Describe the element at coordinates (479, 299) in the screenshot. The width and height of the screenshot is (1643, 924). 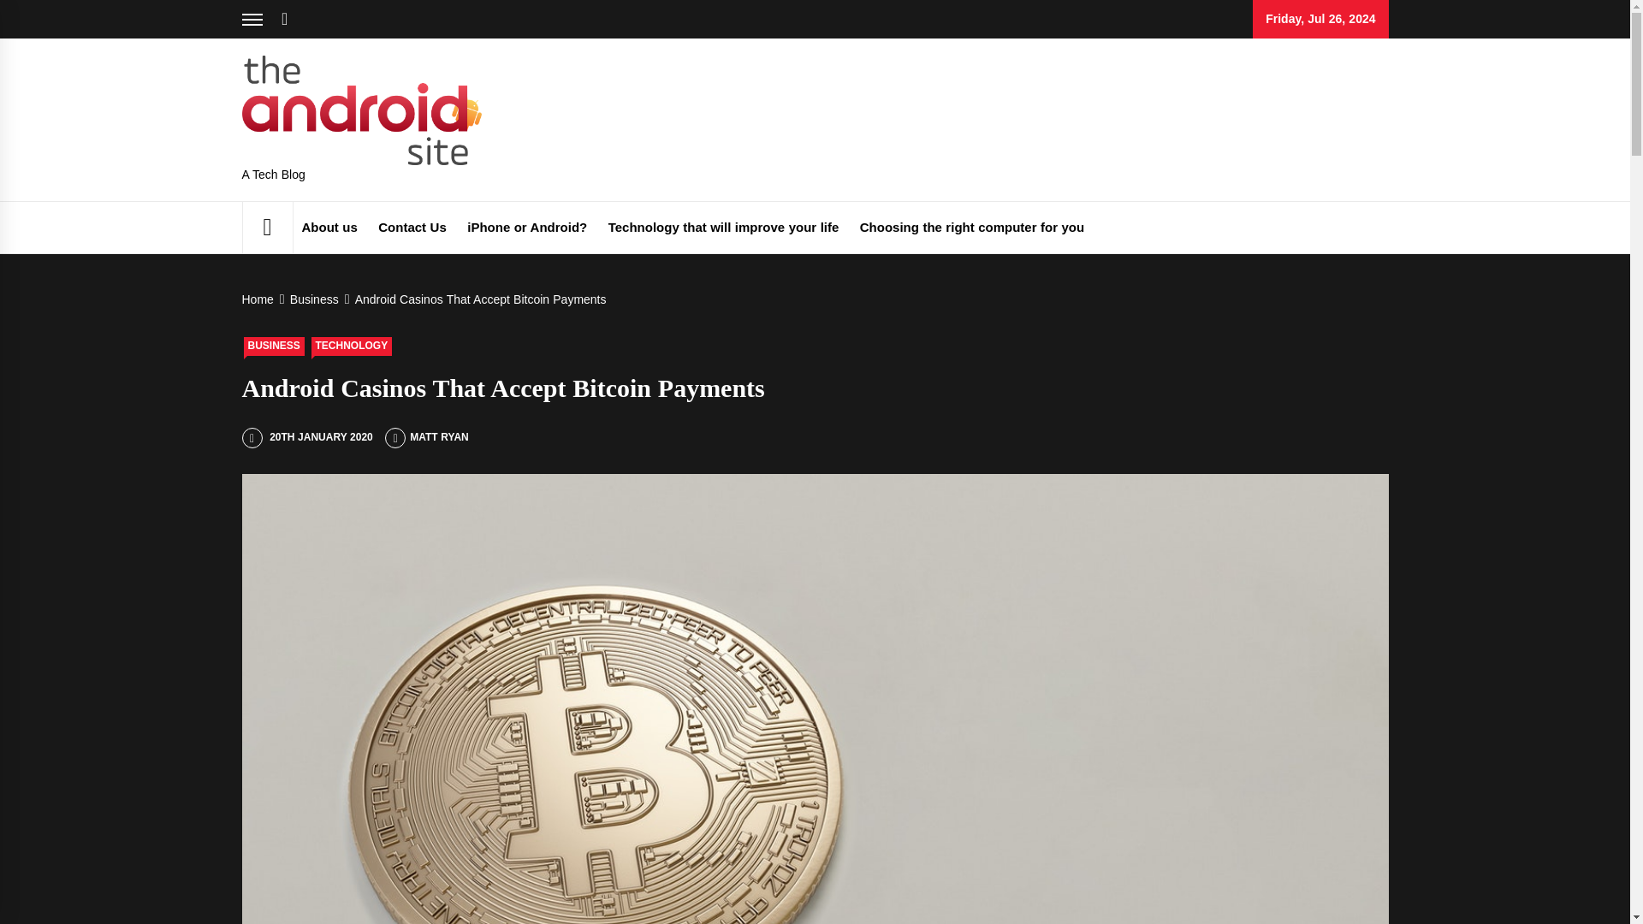
I see `Android Casinos That Accept Bitcoin Payments` at that location.